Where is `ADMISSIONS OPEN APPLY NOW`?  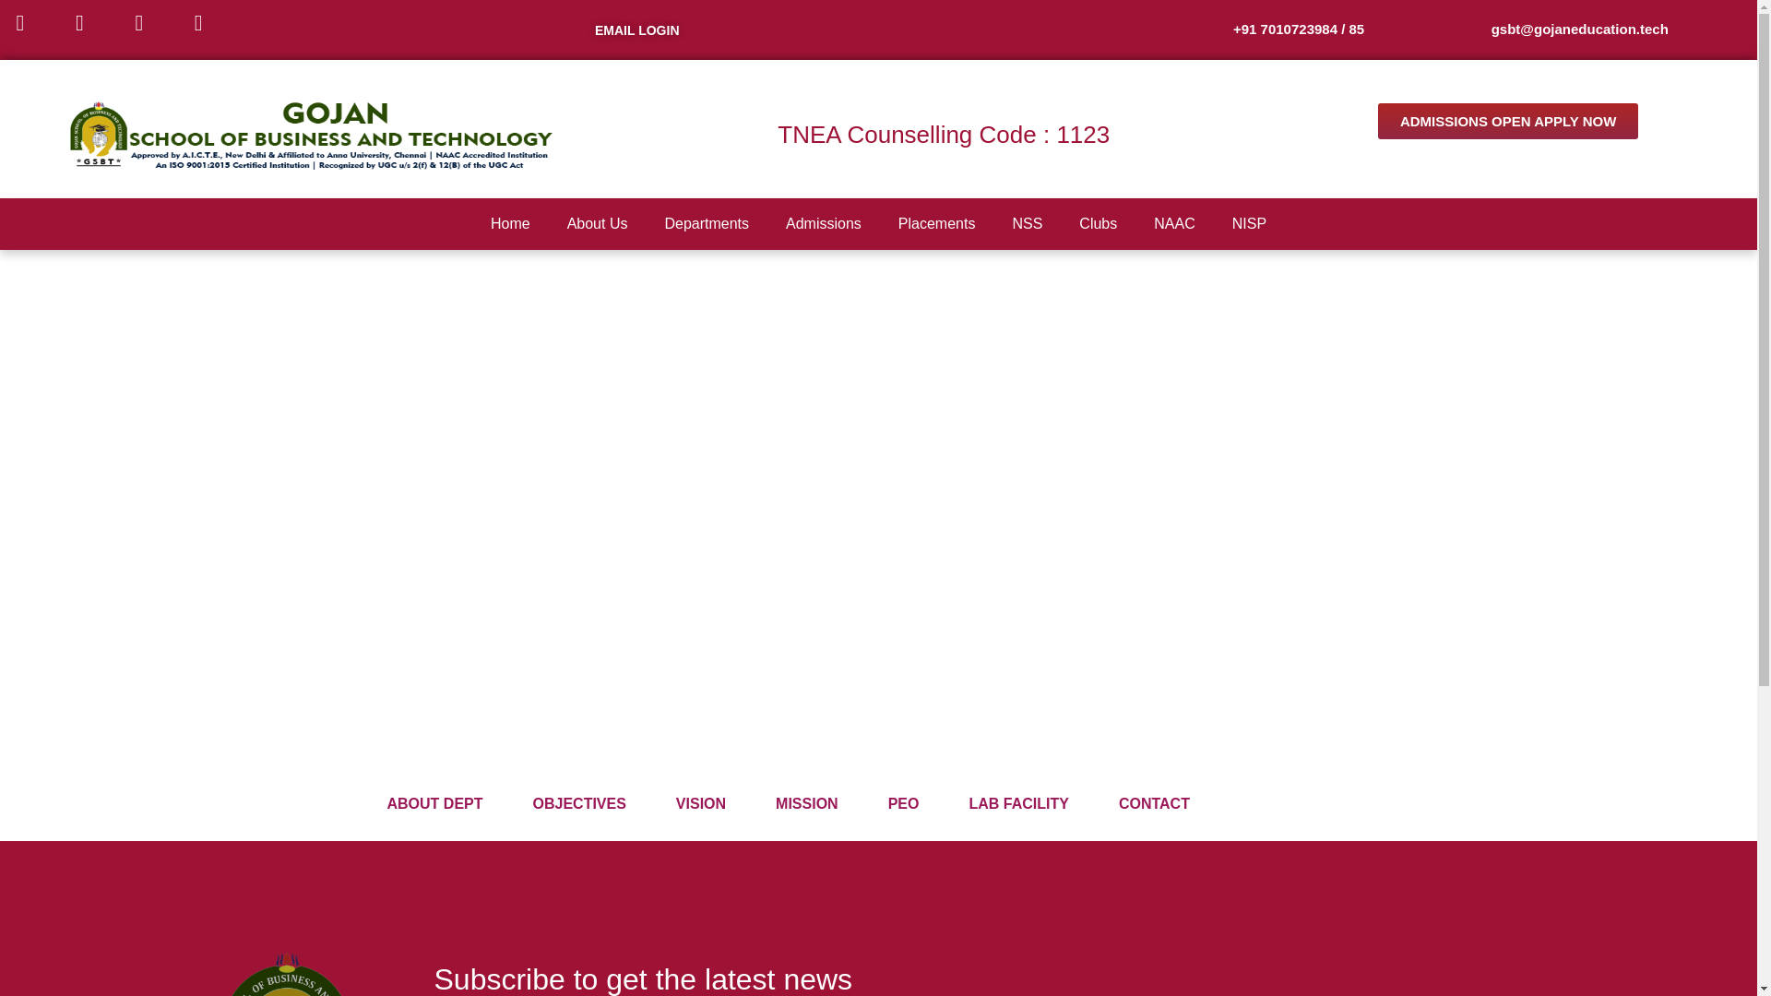 ADMISSIONS OPEN APPLY NOW is located at coordinates (1508, 122).